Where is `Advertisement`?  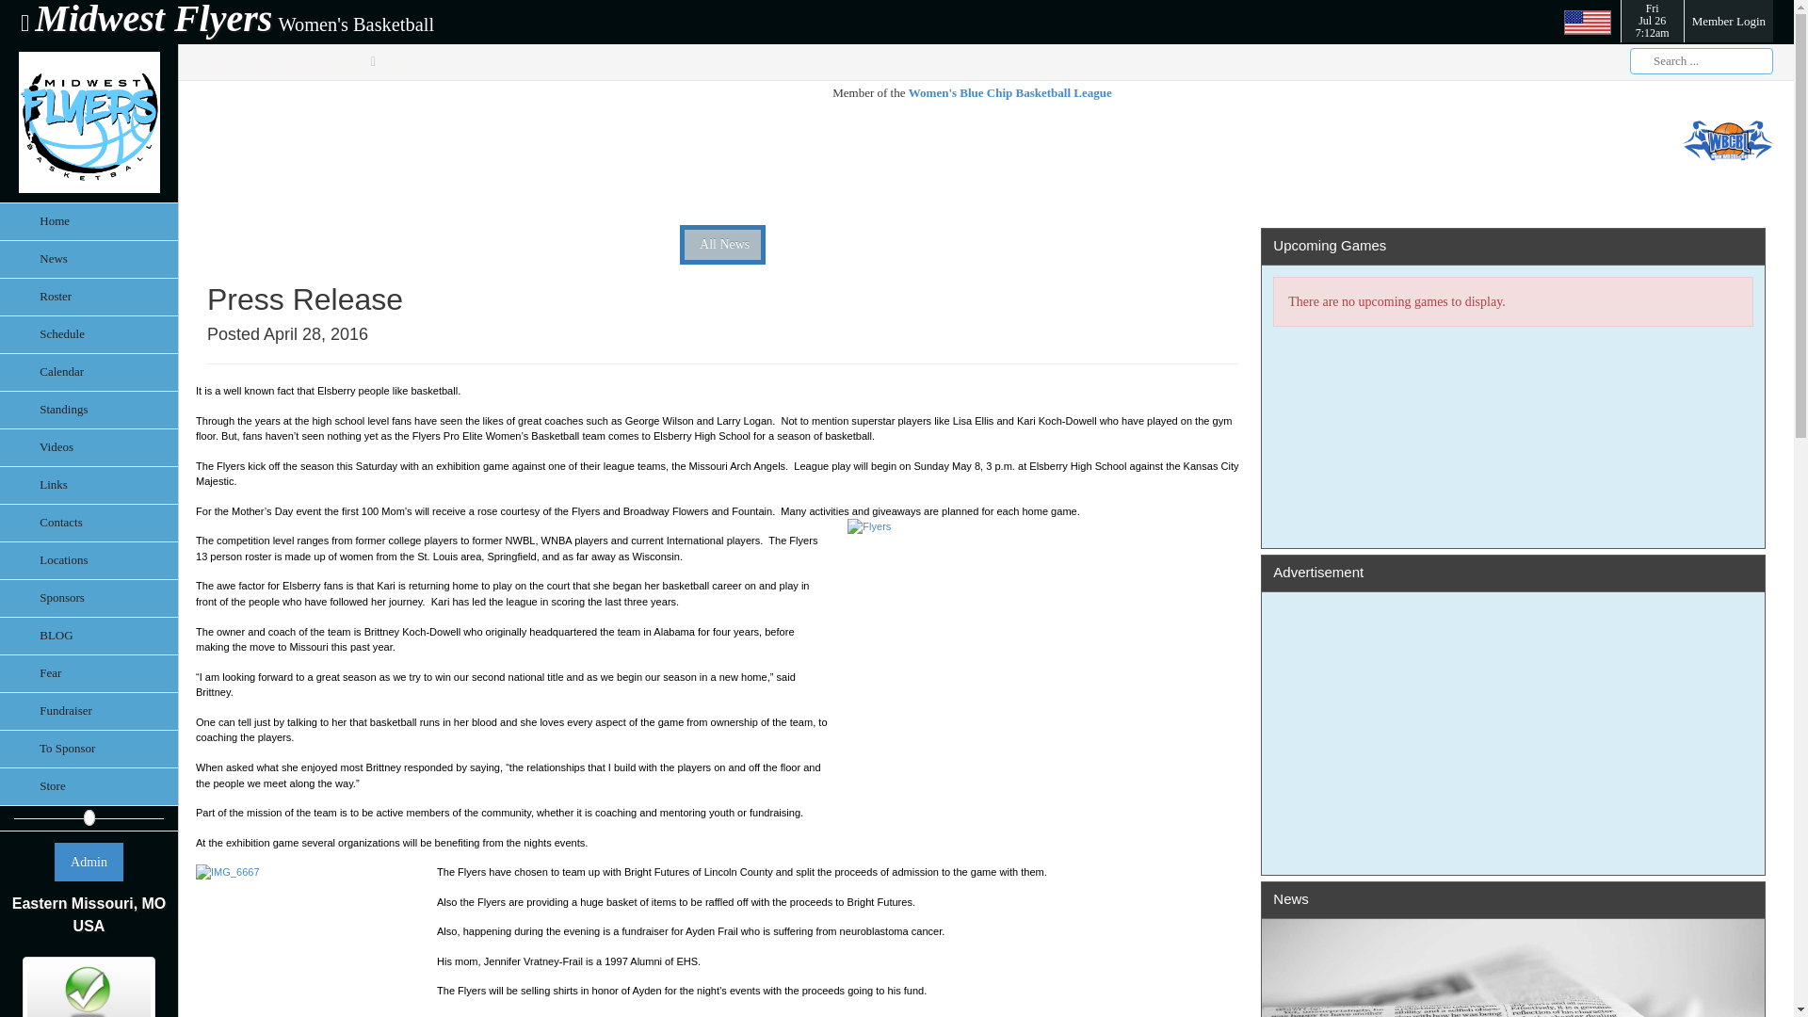
Advertisement is located at coordinates (89, 484).